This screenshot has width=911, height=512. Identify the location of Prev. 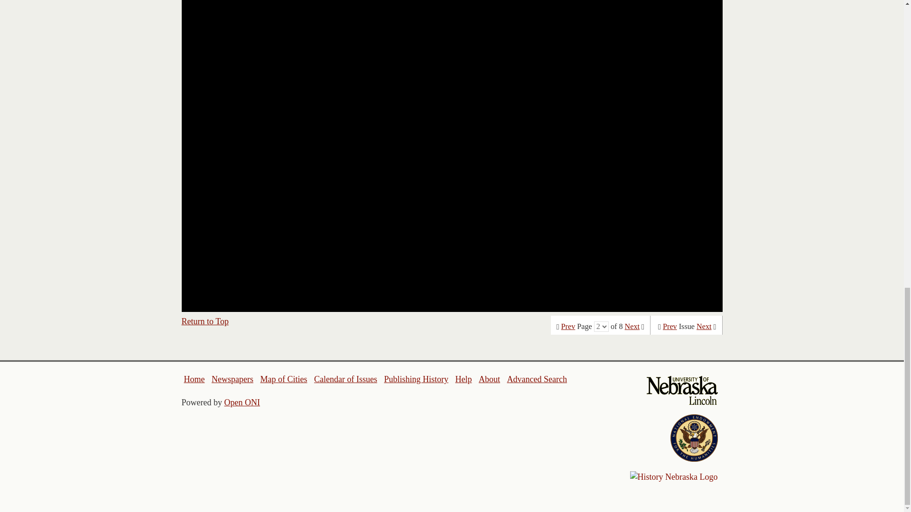
(670, 326).